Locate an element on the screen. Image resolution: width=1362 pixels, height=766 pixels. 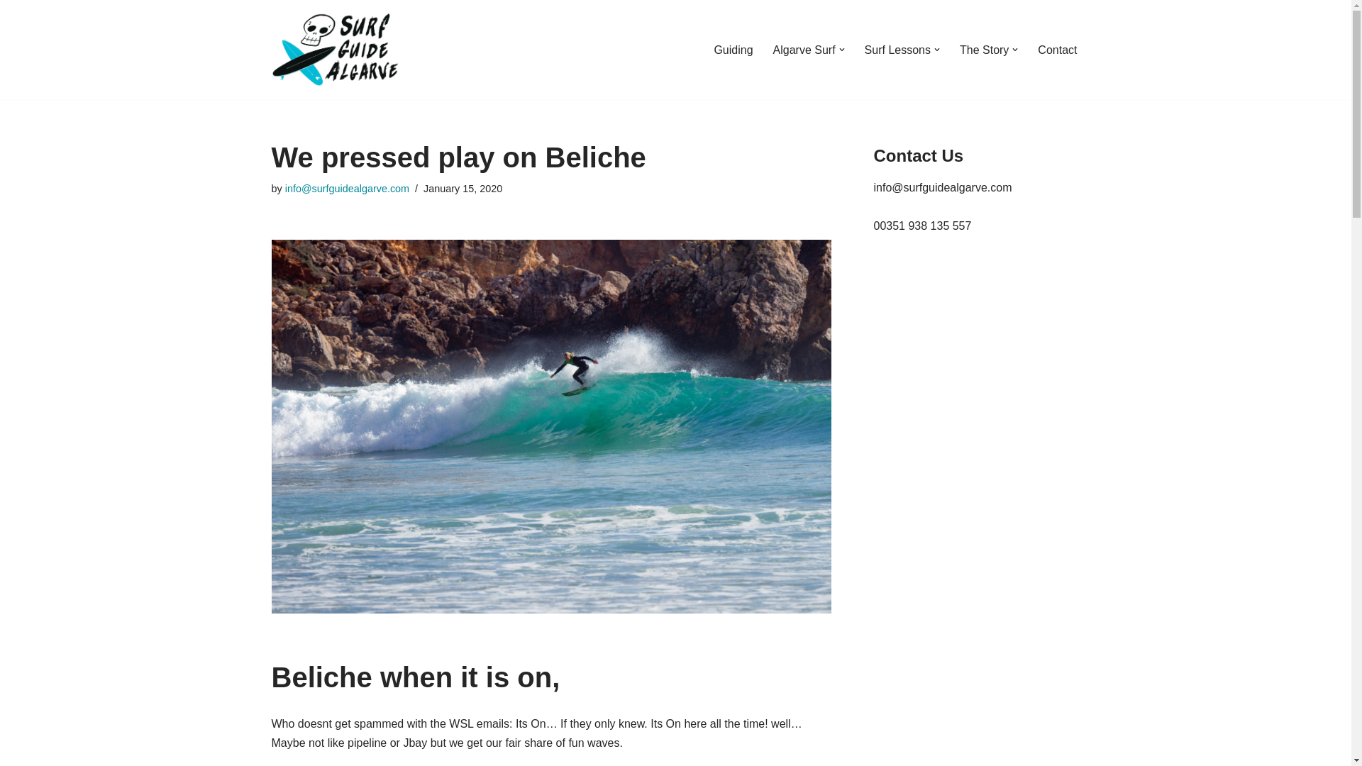
Contact is located at coordinates (1057, 50).